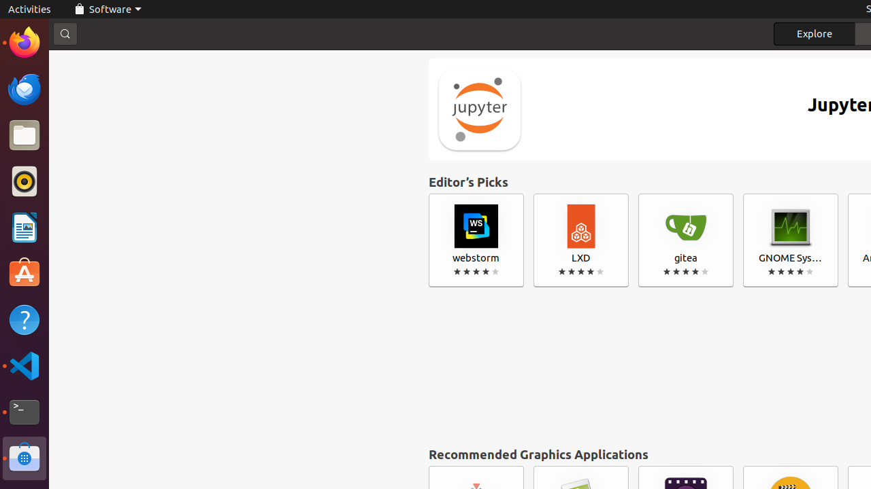 The height and width of the screenshot is (489, 871). I want to click on IsaHelpMain.desktop, so click(91, 204).